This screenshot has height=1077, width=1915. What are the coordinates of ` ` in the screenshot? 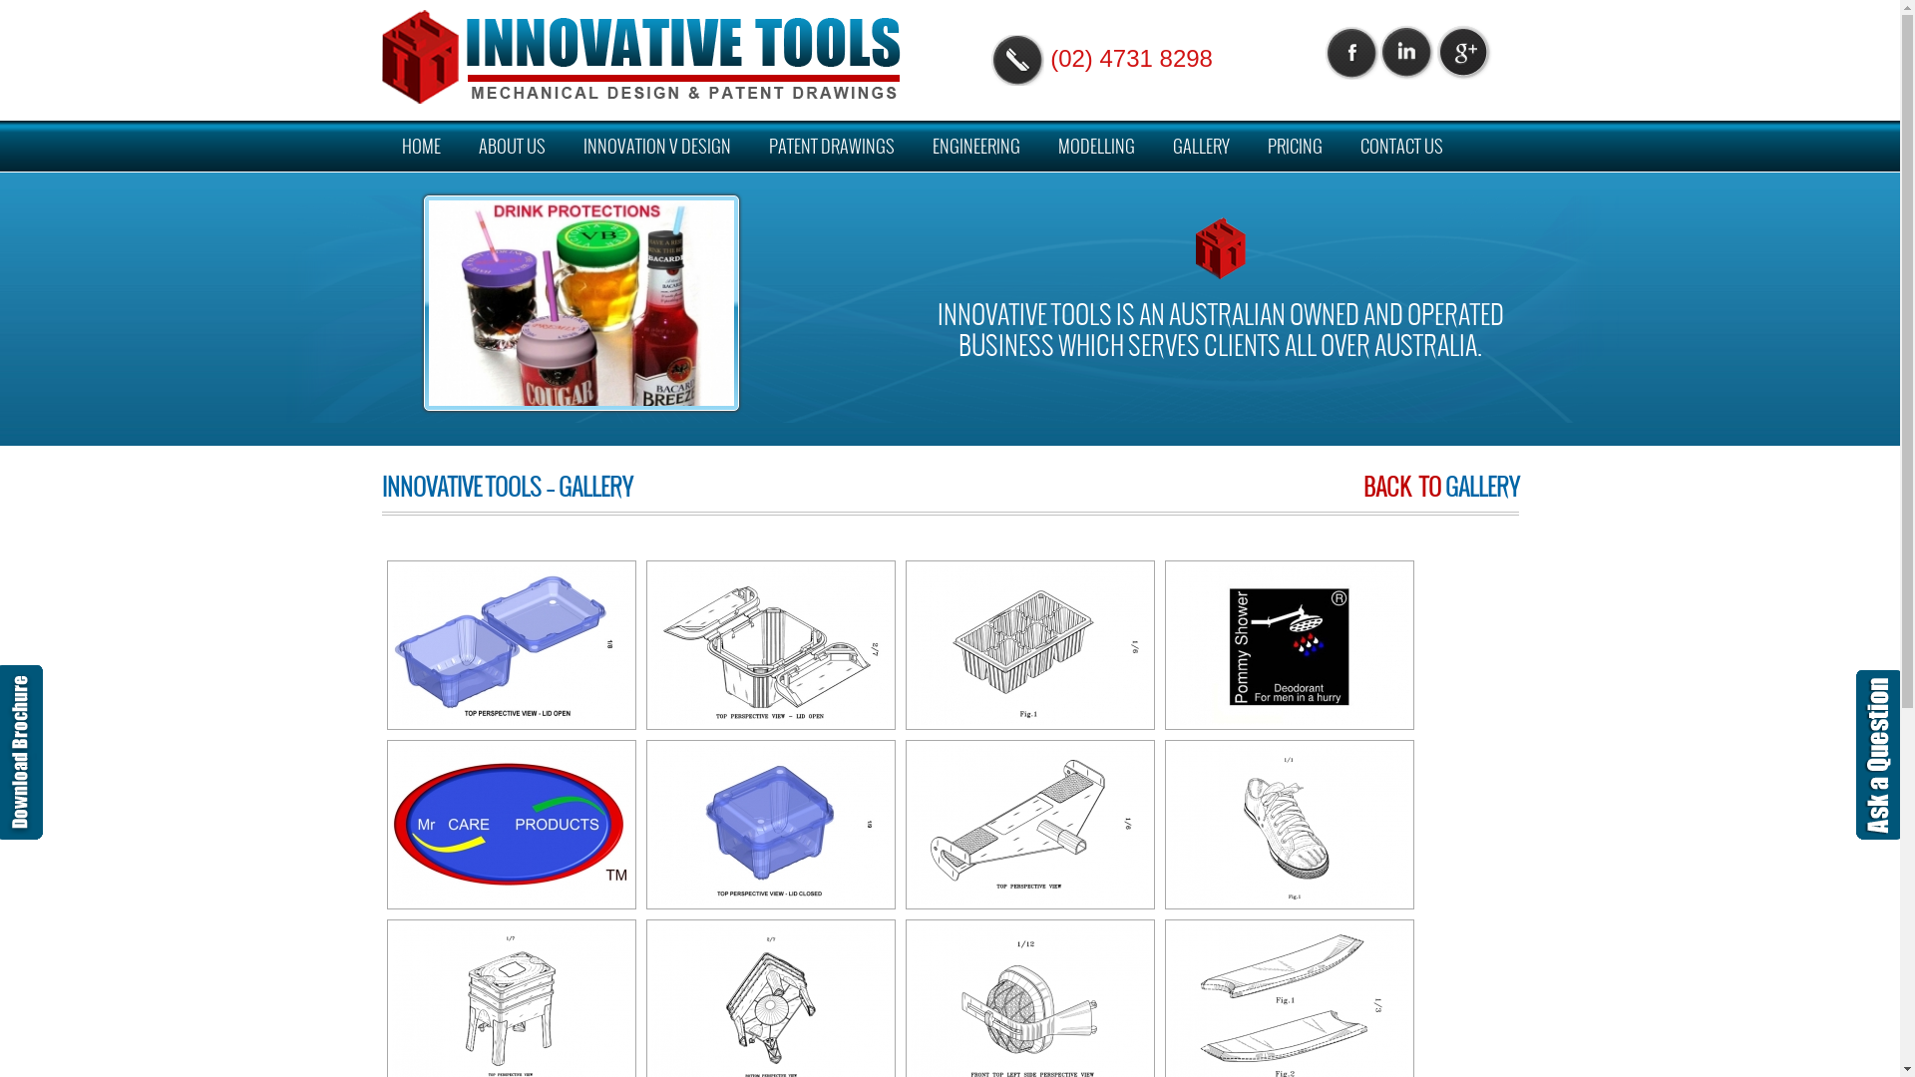 It's located at (1289, 645).